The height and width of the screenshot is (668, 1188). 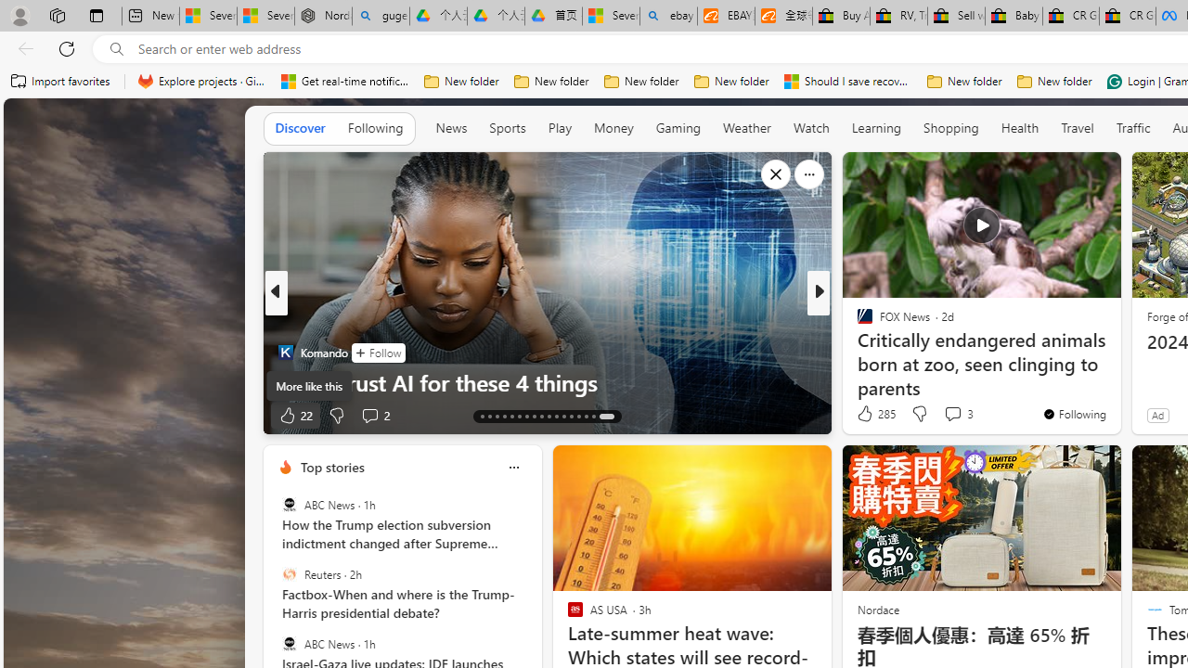 What do you see at coordinates (513, 468) in the screenshot?
I see `Class: icon-img` at bounding box center [513, 468].